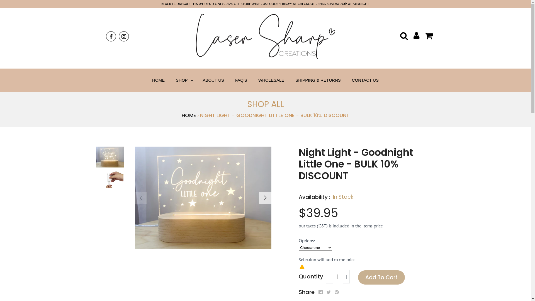 The image size is (535, 301). I want to click on TOGGLE MENU, so click(192, 80).